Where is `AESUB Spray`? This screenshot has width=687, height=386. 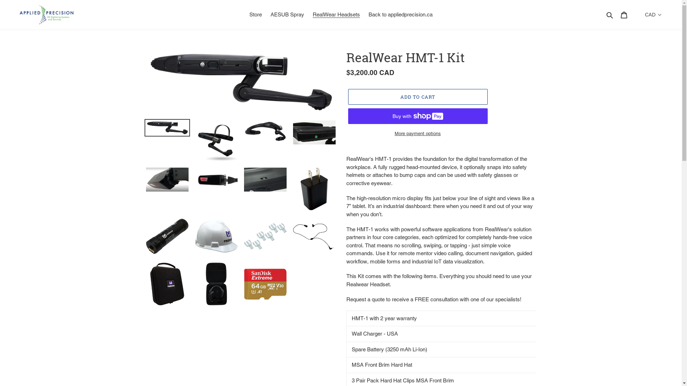
AESUB Spray is located at coordinates (287, 15).